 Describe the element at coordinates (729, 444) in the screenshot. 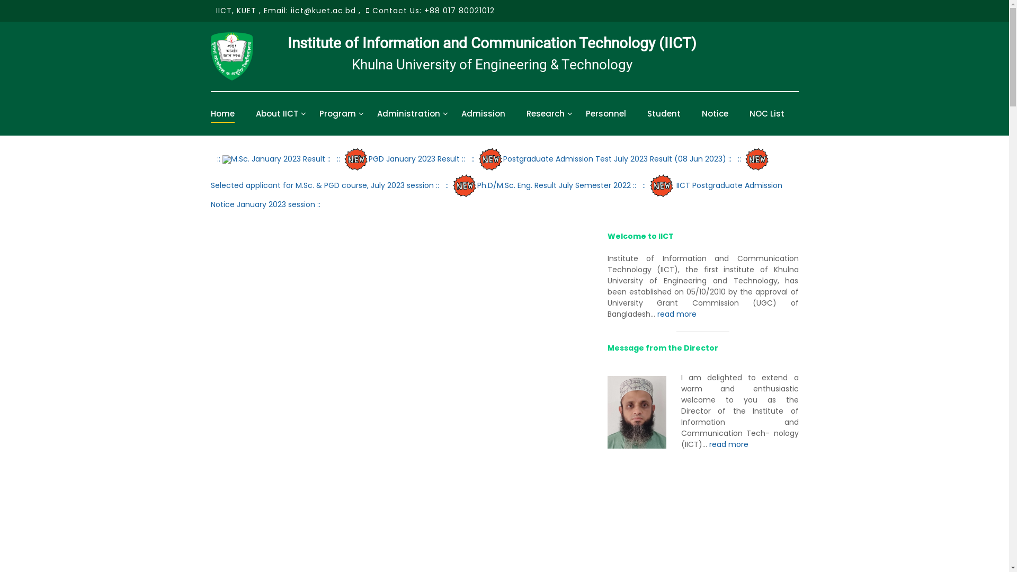

I see `read more` at that location.